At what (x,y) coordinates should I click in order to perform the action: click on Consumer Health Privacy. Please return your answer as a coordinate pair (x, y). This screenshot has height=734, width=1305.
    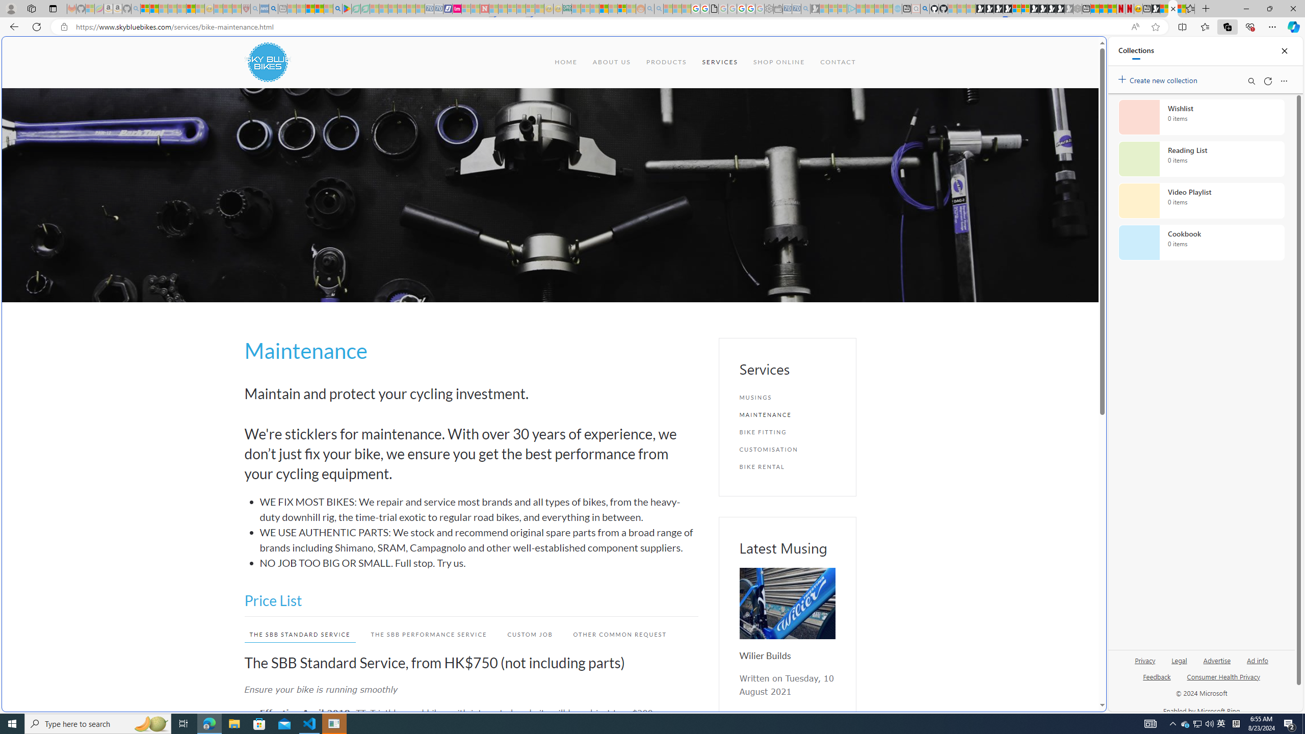
    Looking at the image, I should click on (1223, 676).